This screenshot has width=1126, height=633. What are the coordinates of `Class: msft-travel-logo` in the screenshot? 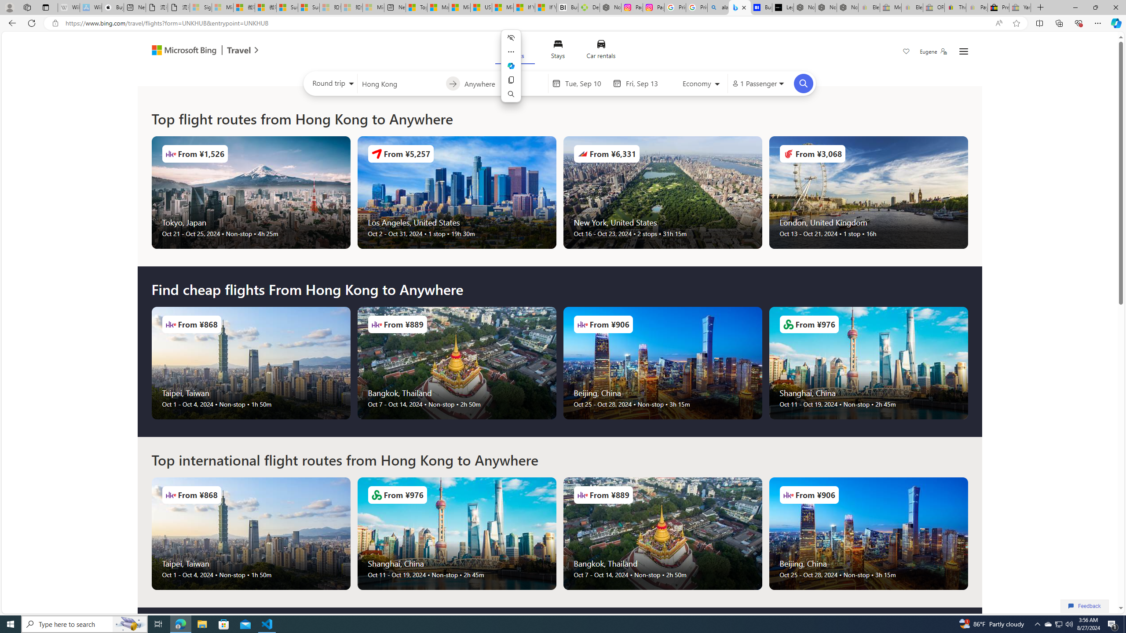 It's located at (239, 50).